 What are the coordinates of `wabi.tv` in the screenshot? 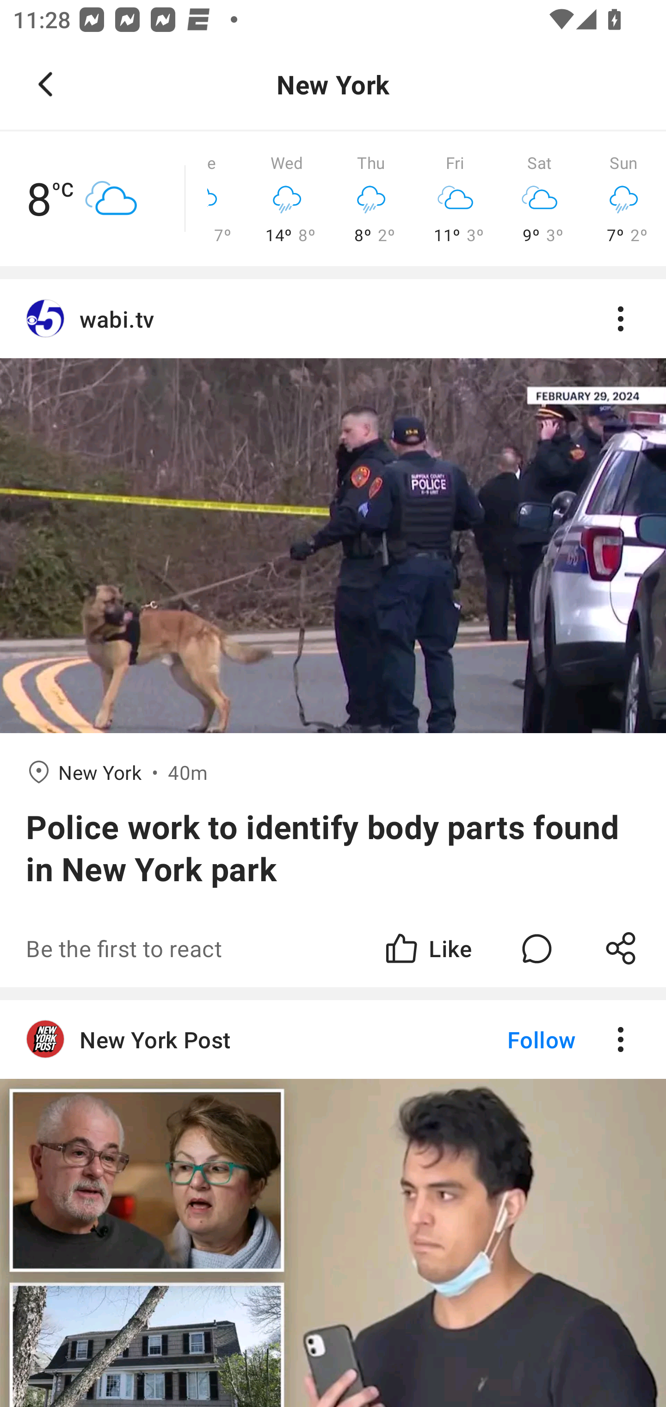 It's located at (333, 319).